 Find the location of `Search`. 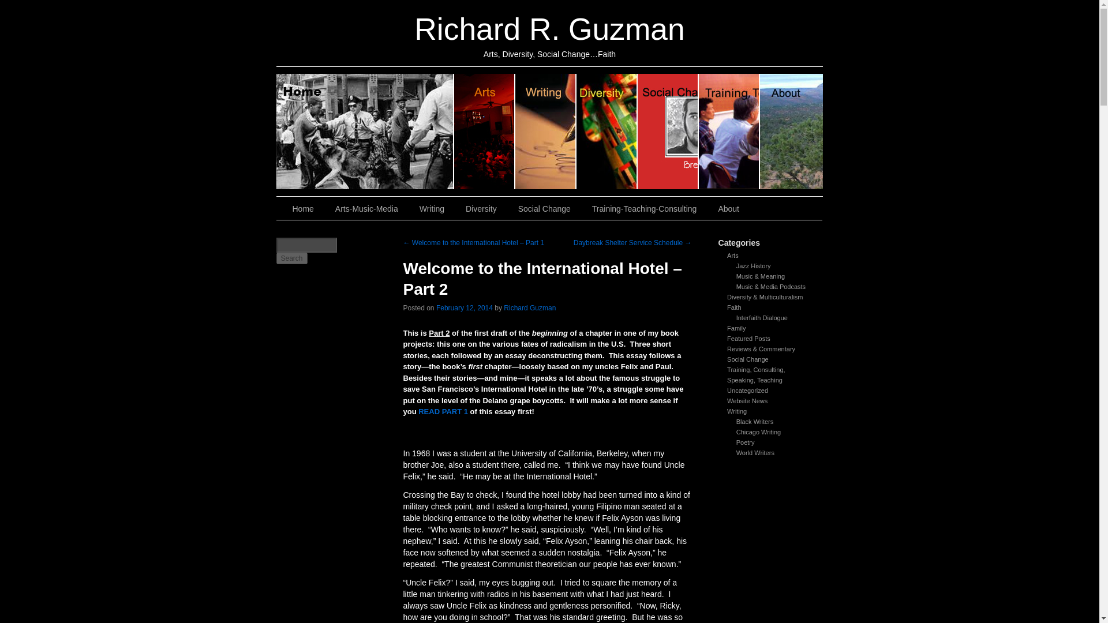

Search is located at coordinates (291, 258).